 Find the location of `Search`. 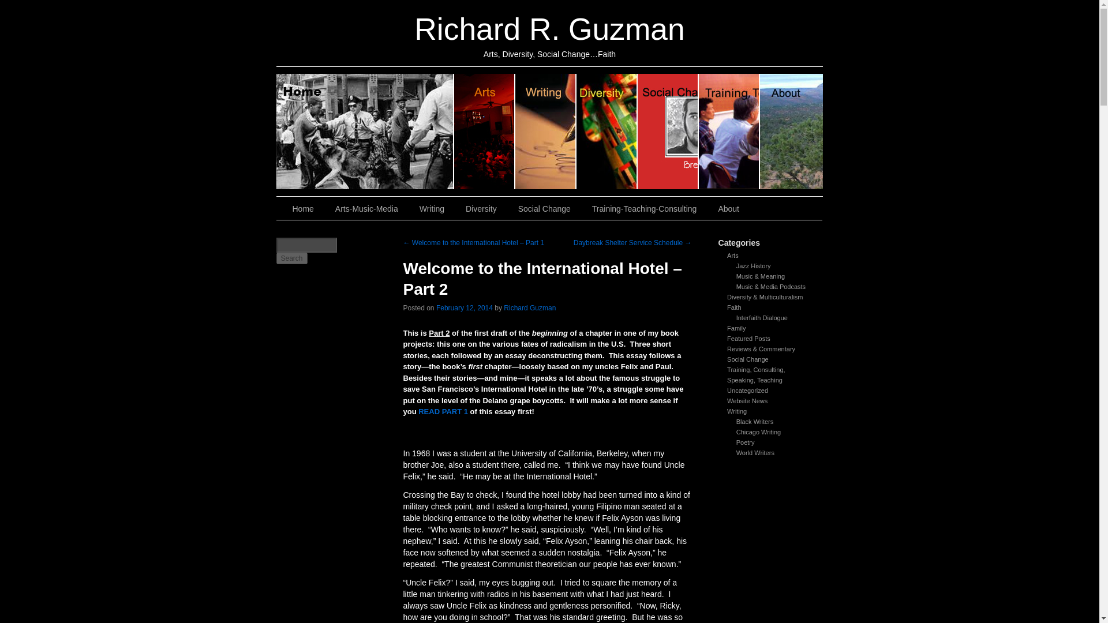

Search is located at coordinates (291, 258).